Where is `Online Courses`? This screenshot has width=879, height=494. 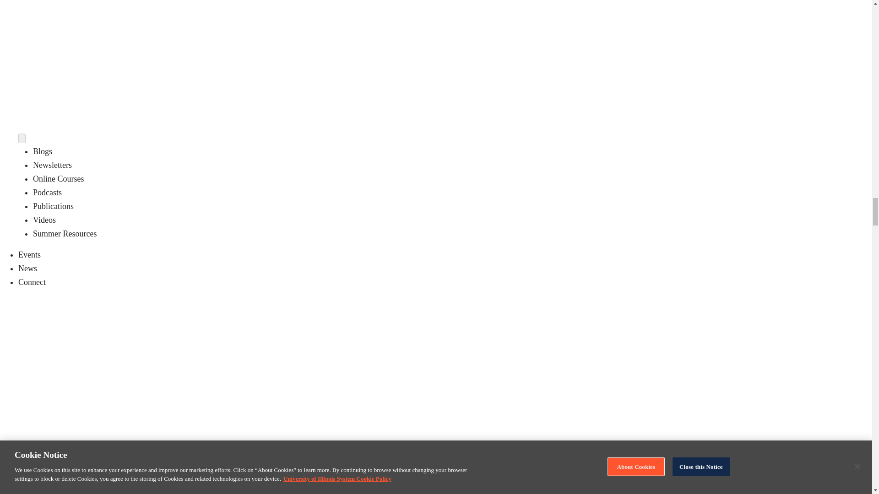 Online Courses is located at coordinates (59, 178).